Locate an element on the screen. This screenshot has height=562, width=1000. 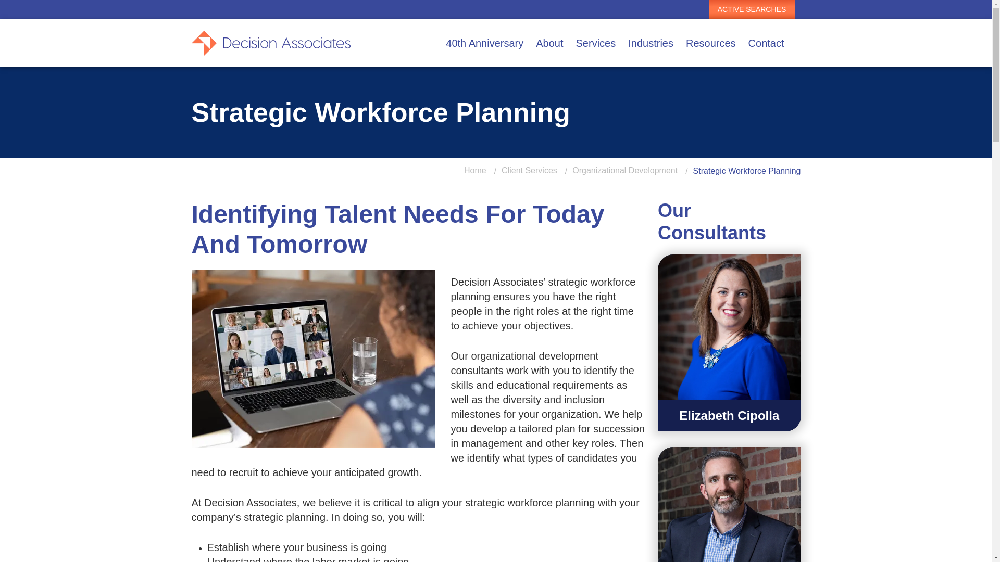
Industries is located at coordinates (651, 43).